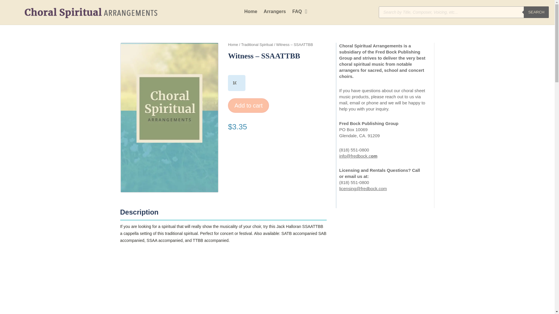 This screenshot has width=559, height=314. Describe the element at coordinates (236, 83) in the screenshot. I see `10` at that location.